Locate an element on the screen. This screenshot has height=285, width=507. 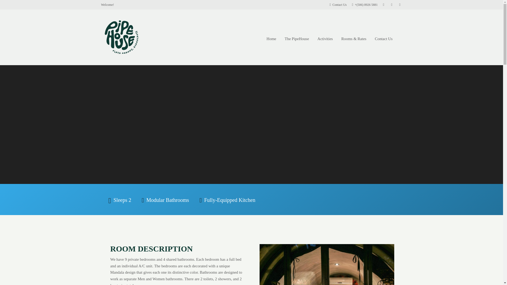
The PipeHouse is located at coordinates (297, 39).